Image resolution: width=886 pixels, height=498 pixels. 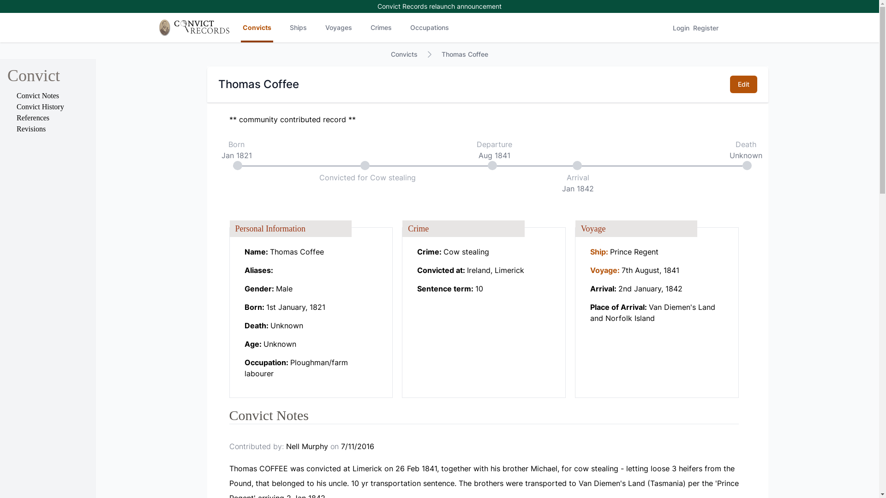 I want to click on References, so click(x=33, y=118).